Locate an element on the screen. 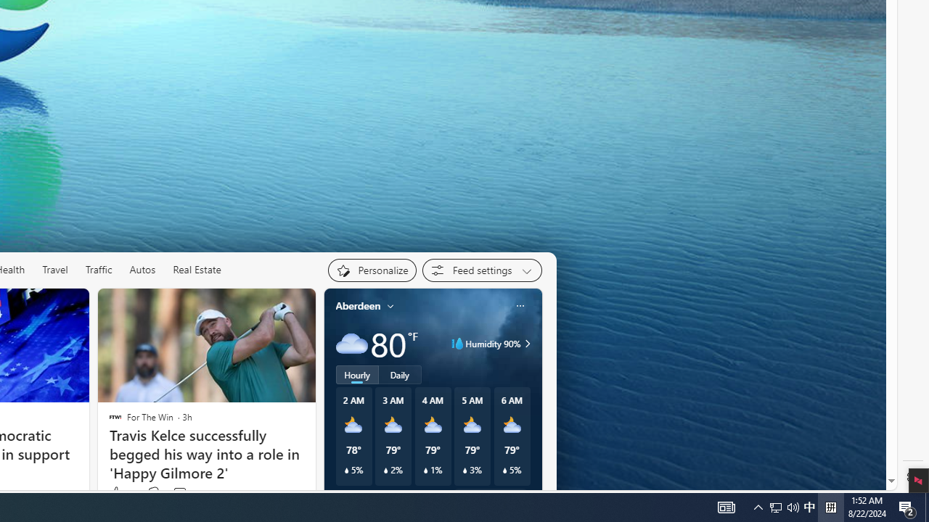 The width and height of the screenshot is (929, 522). Real Estate is located at coordinates (197, 270).